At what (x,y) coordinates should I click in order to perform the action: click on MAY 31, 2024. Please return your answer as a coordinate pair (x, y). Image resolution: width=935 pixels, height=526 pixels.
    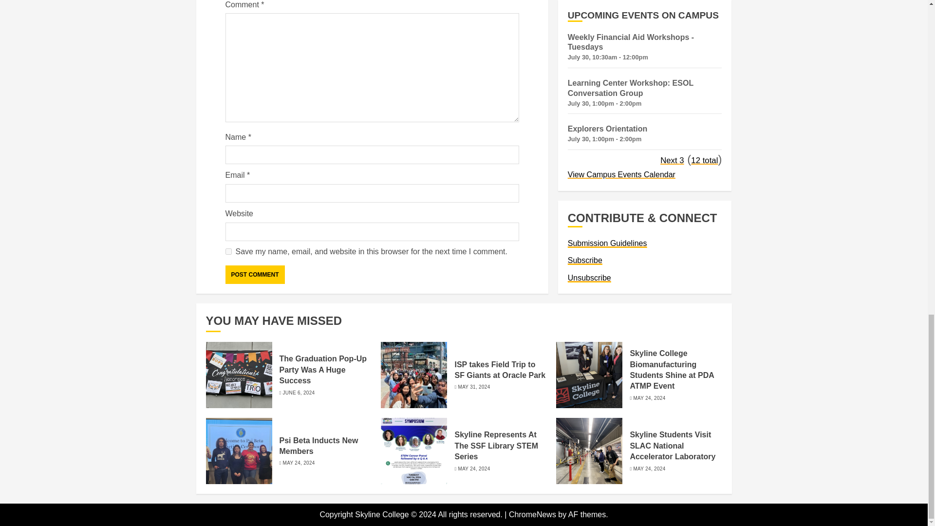
    Looking at the image, I should click on (474, 387).